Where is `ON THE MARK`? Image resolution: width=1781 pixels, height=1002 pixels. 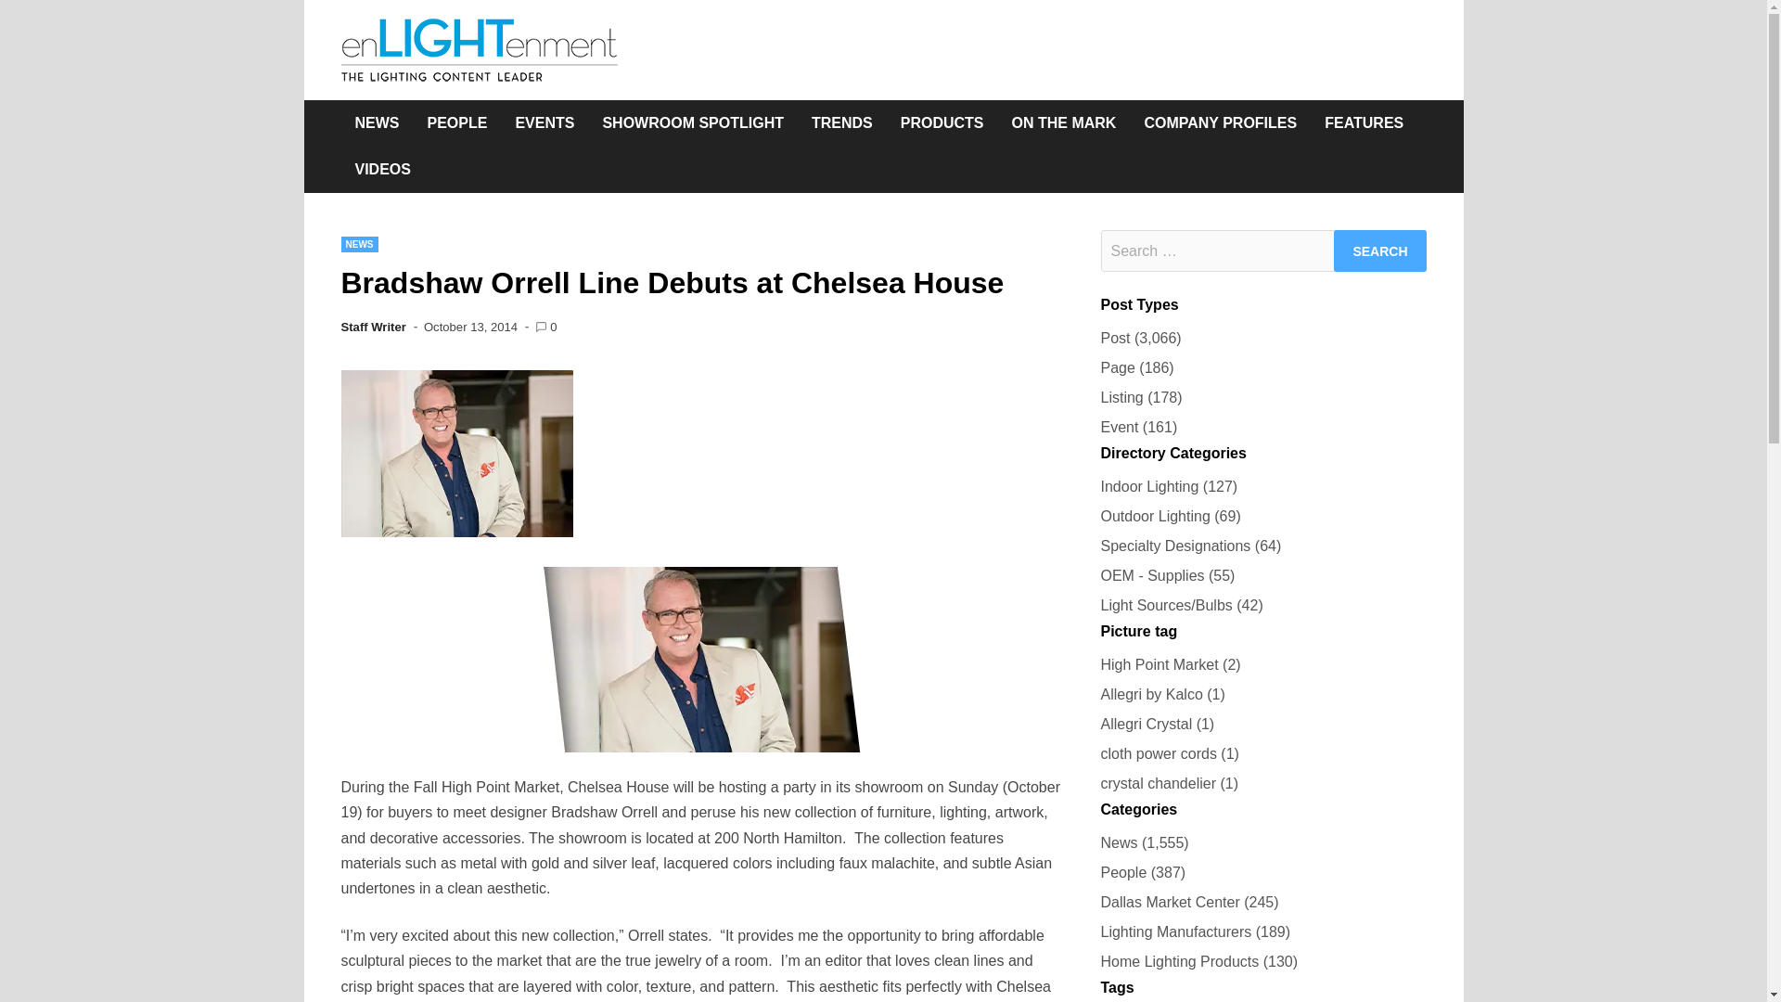 ON THE MARK is located at coordinates (1064, 122).